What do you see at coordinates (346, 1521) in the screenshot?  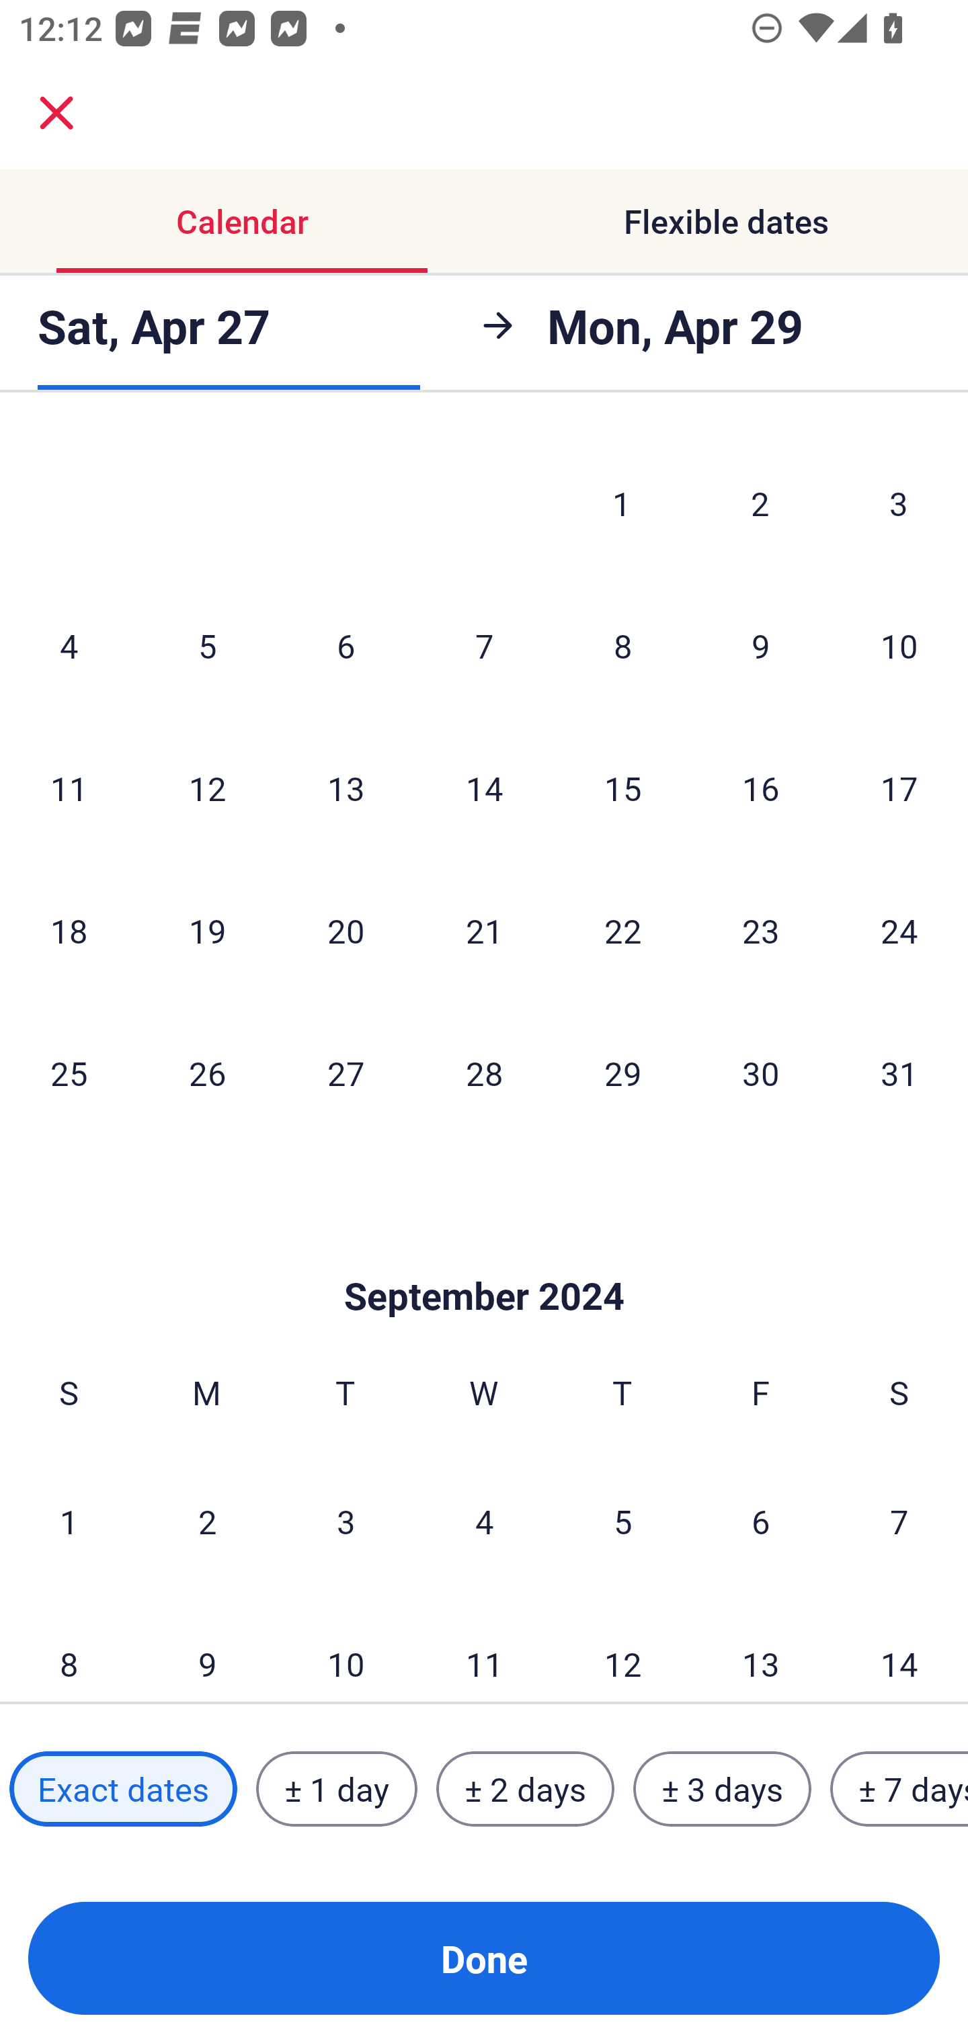 I see `3 Tuesday, September 3, 2024` at bounding box center [346, 1521].